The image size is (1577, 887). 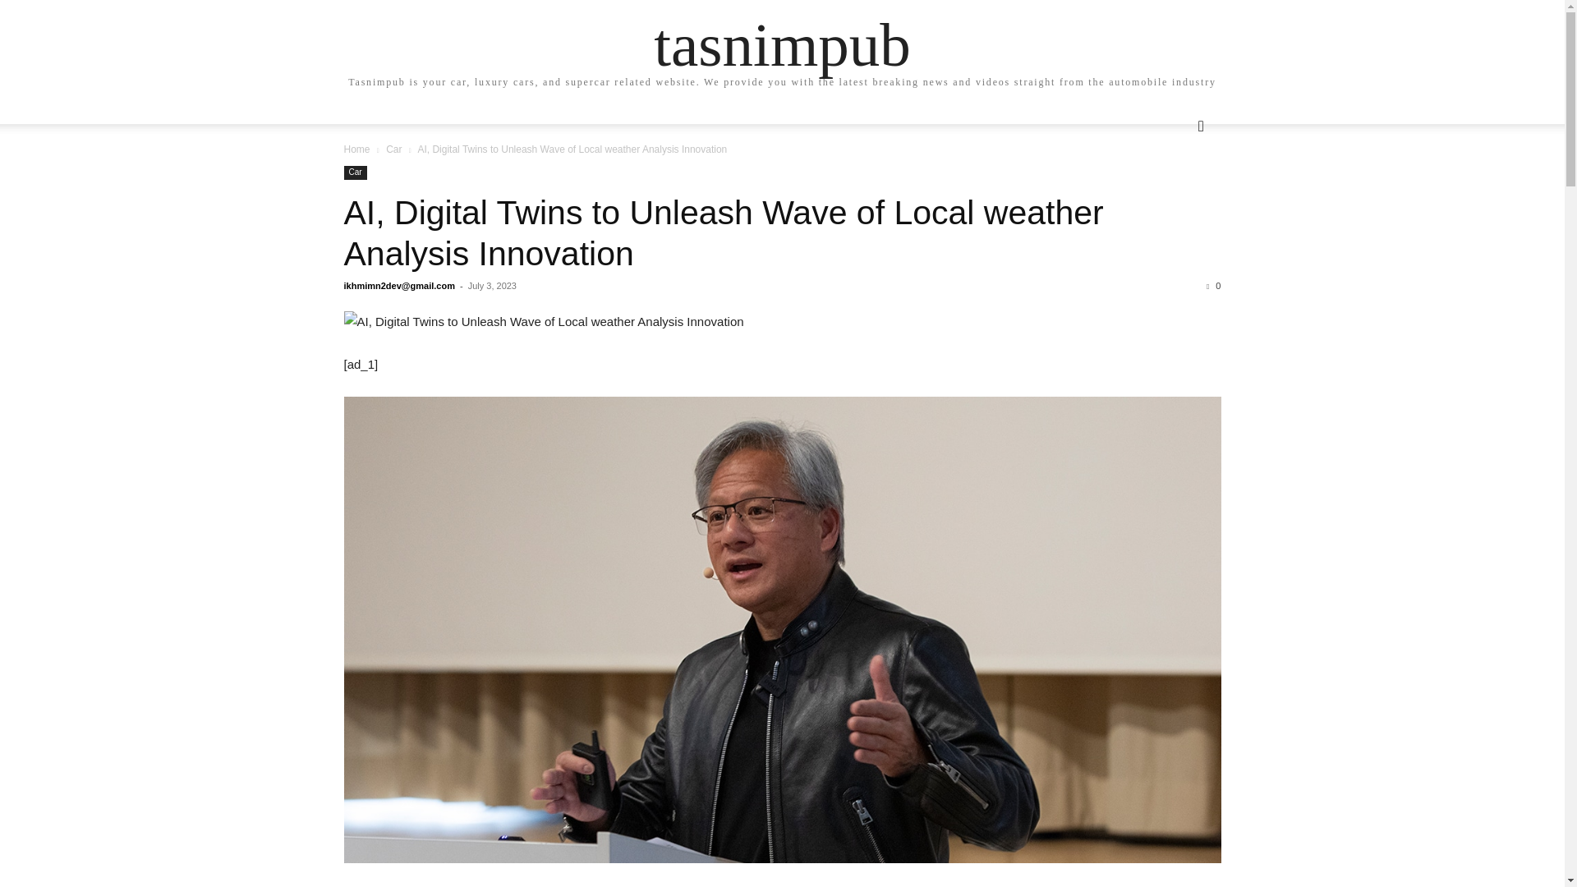 I want to click on Car, so click(x=355, y=172).